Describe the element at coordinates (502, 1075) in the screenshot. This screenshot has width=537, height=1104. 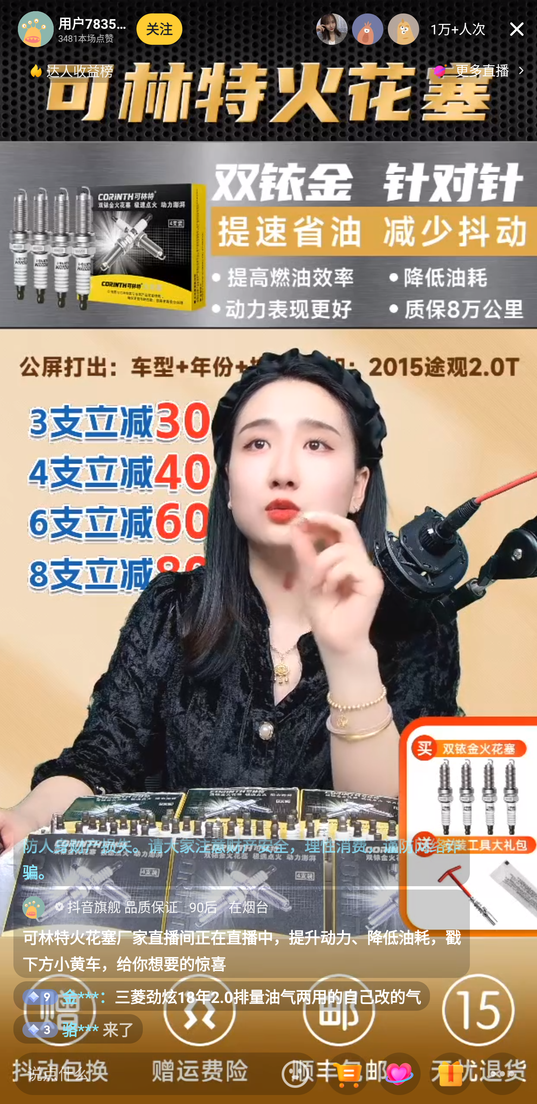
I see `更多面板 按钮` at that location.